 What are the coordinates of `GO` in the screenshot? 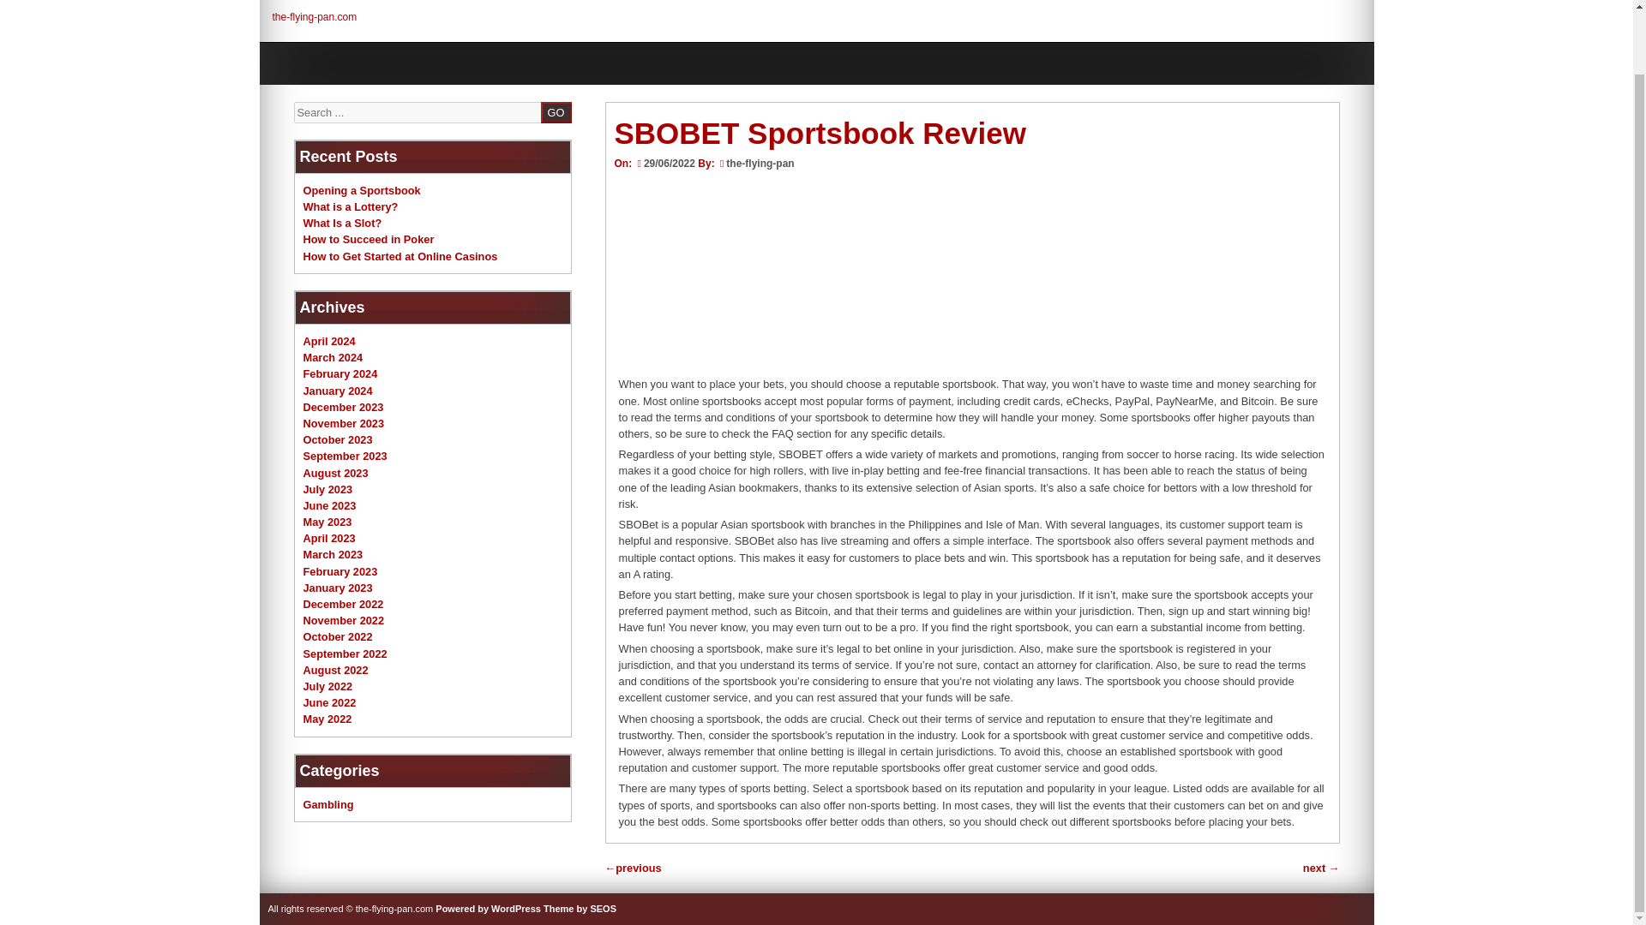 It's located at (556, 111).